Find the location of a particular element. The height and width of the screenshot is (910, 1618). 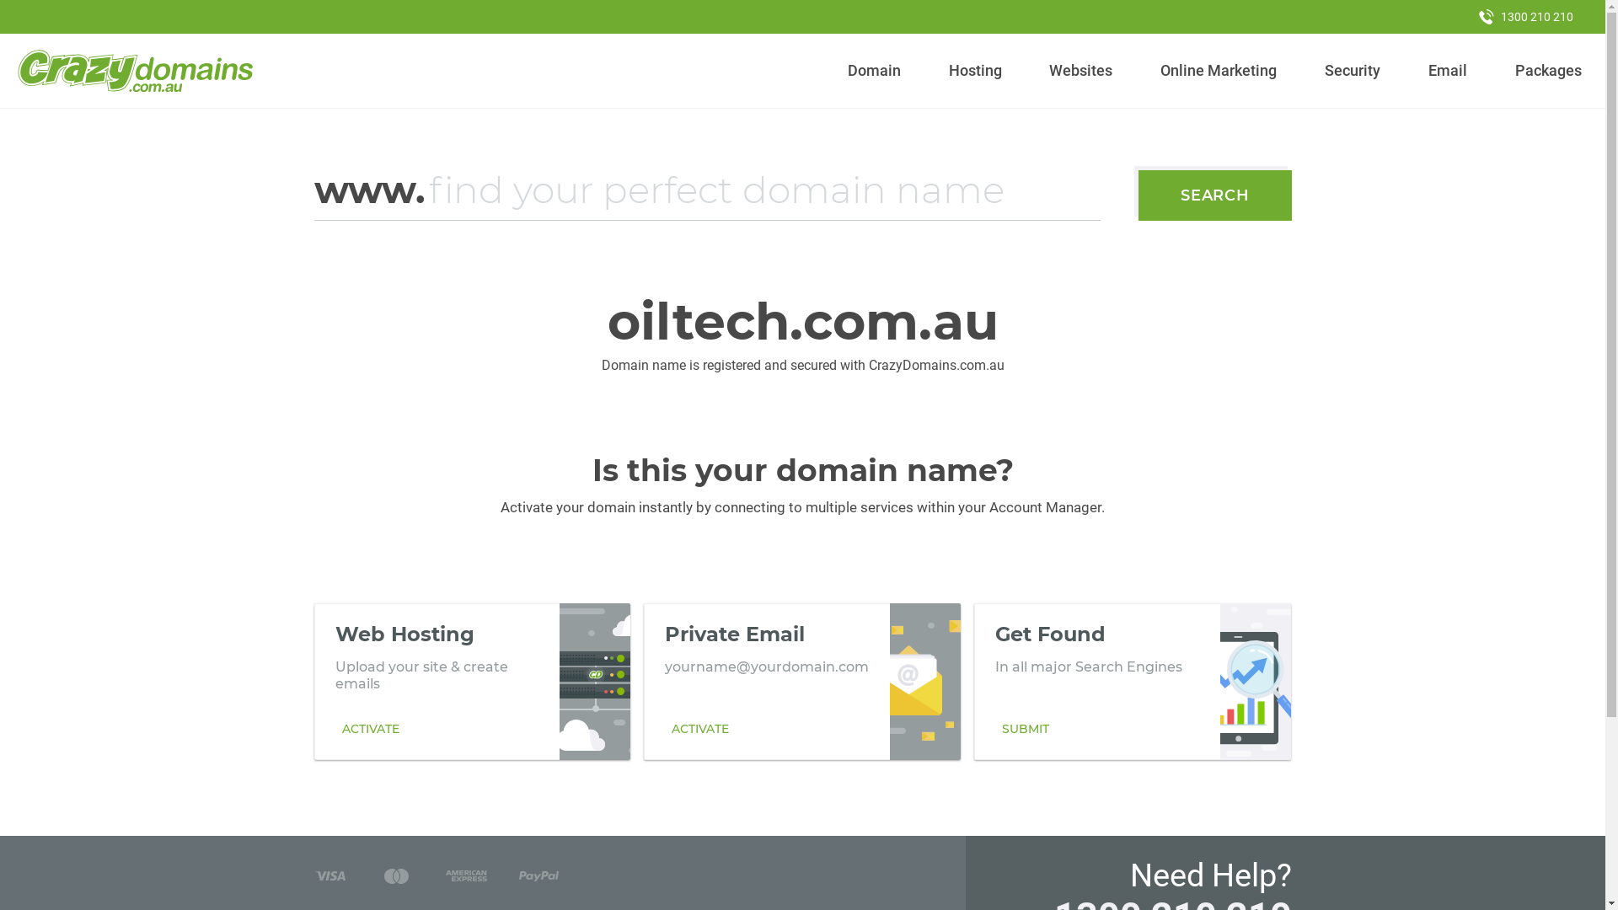

Web Hosting
Upload your site & create emails
ACTIVATE is located at coordinates (472, 682).